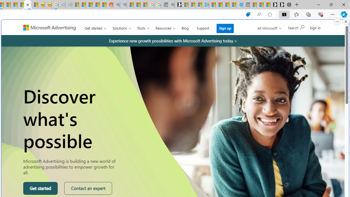  Describe the element at coordinates (284, 14) in the screenshot. I see `Split screen` at that location.